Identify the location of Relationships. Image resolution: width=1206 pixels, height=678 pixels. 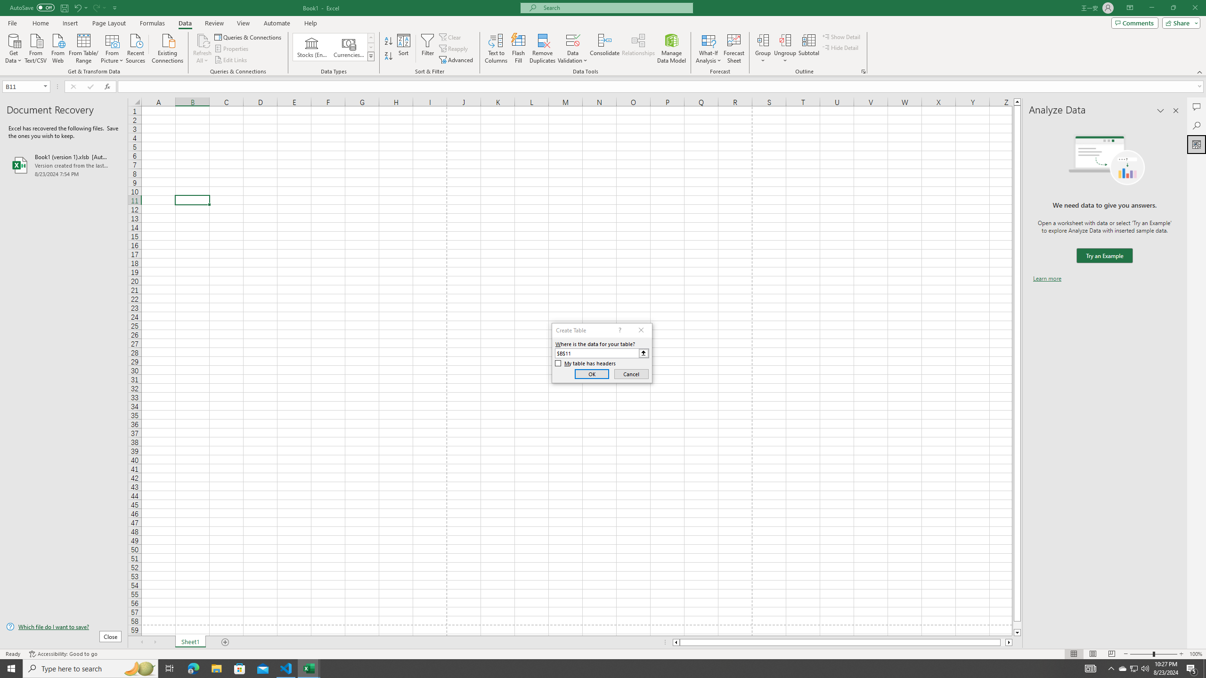
(638, 48).